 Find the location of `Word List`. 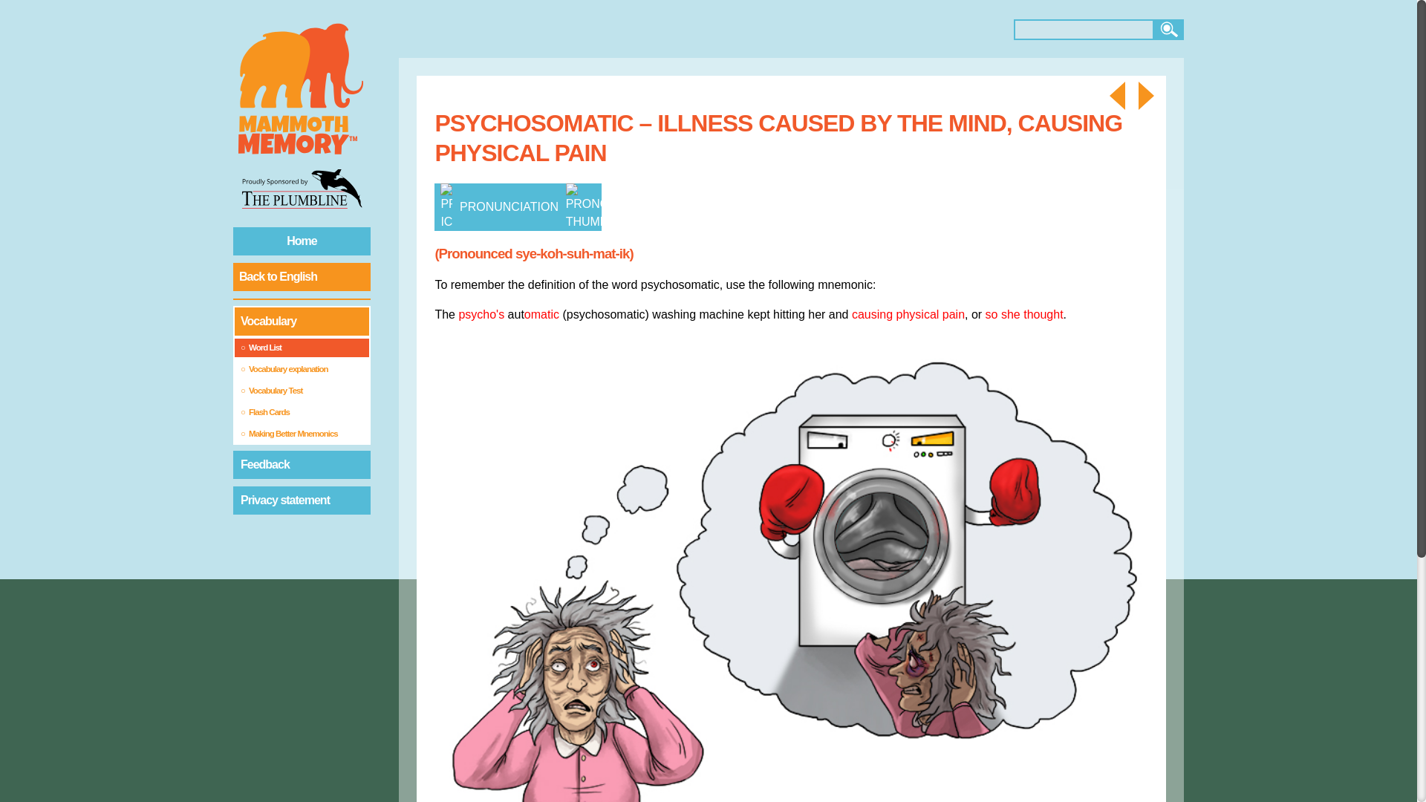

Word List is located at coordinates (302, 348).